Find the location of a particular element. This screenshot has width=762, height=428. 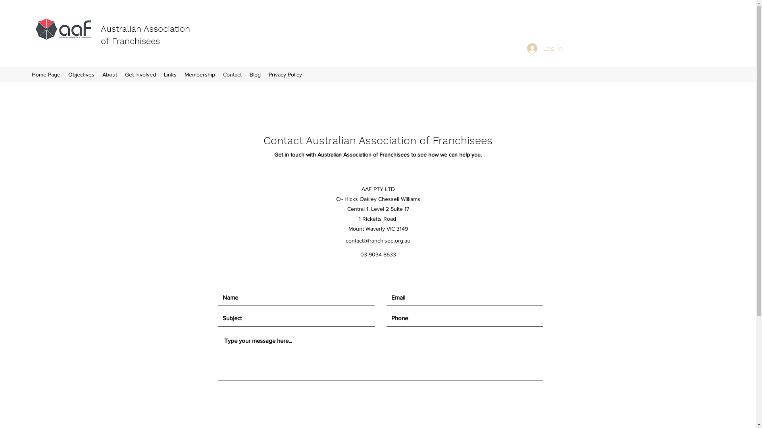

About is located at coordinates (110, 75).